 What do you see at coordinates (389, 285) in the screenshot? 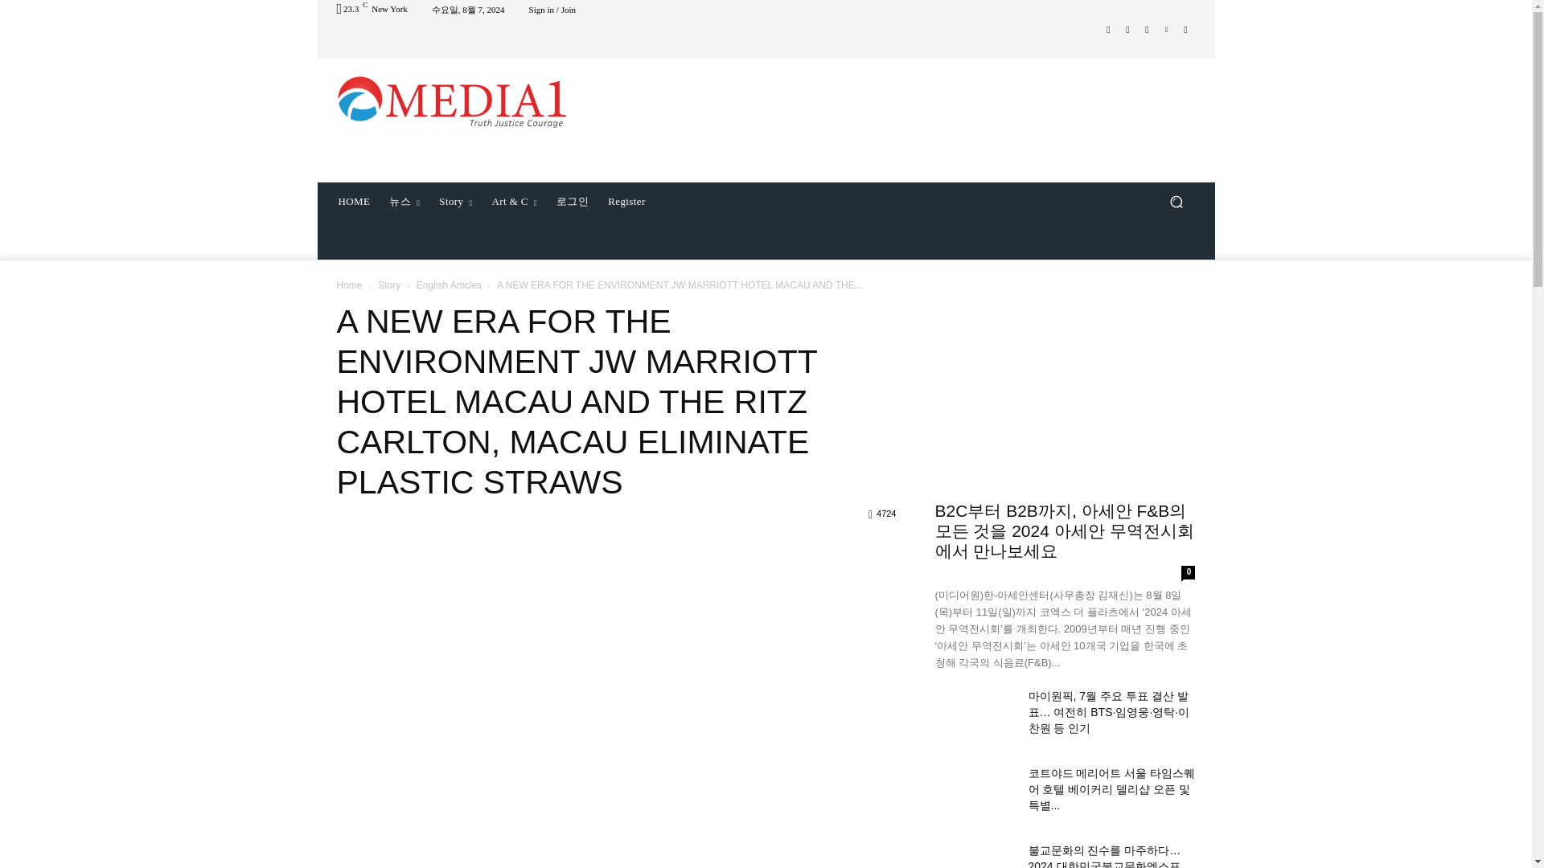
I see `View all posts in Story` at bounding box center [389, 285].